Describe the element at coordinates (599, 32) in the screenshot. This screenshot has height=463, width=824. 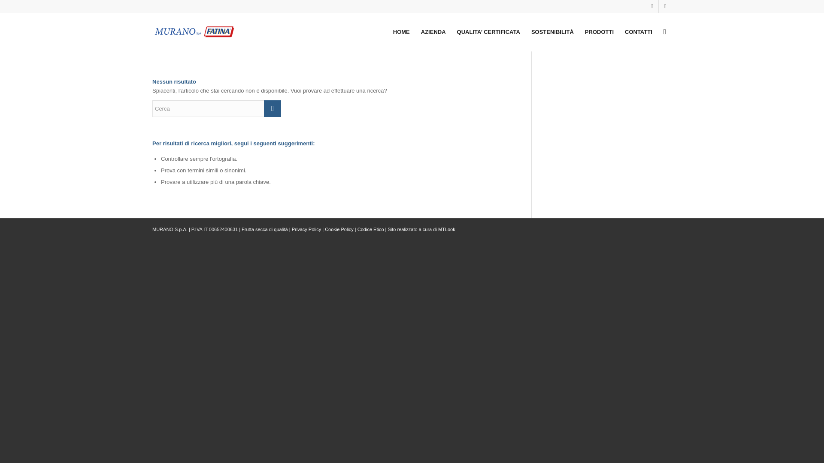
I see `PRODOTTI` at that location.